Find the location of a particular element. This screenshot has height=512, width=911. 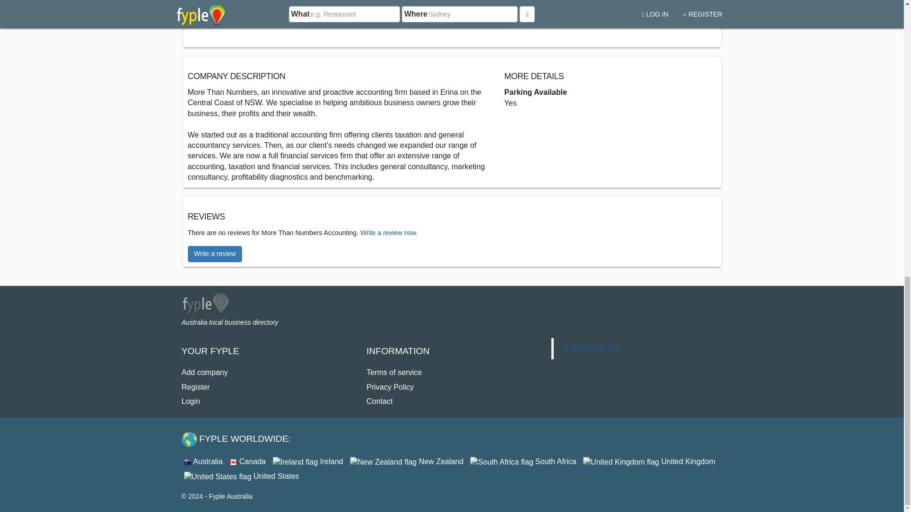

Write a review now. is located at coordinates (388, 232).